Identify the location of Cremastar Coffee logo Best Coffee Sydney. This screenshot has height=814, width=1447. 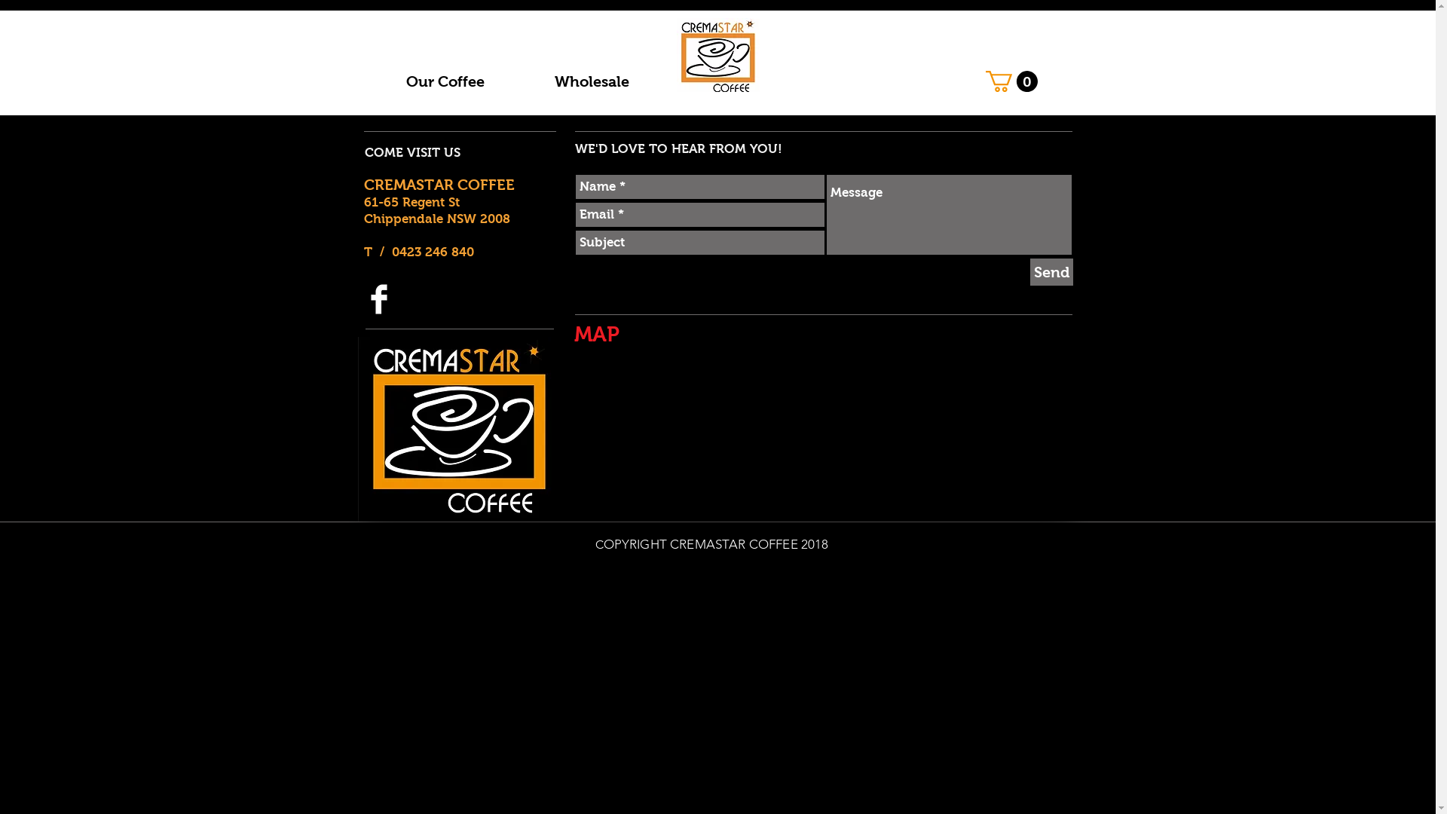
(718, 55).